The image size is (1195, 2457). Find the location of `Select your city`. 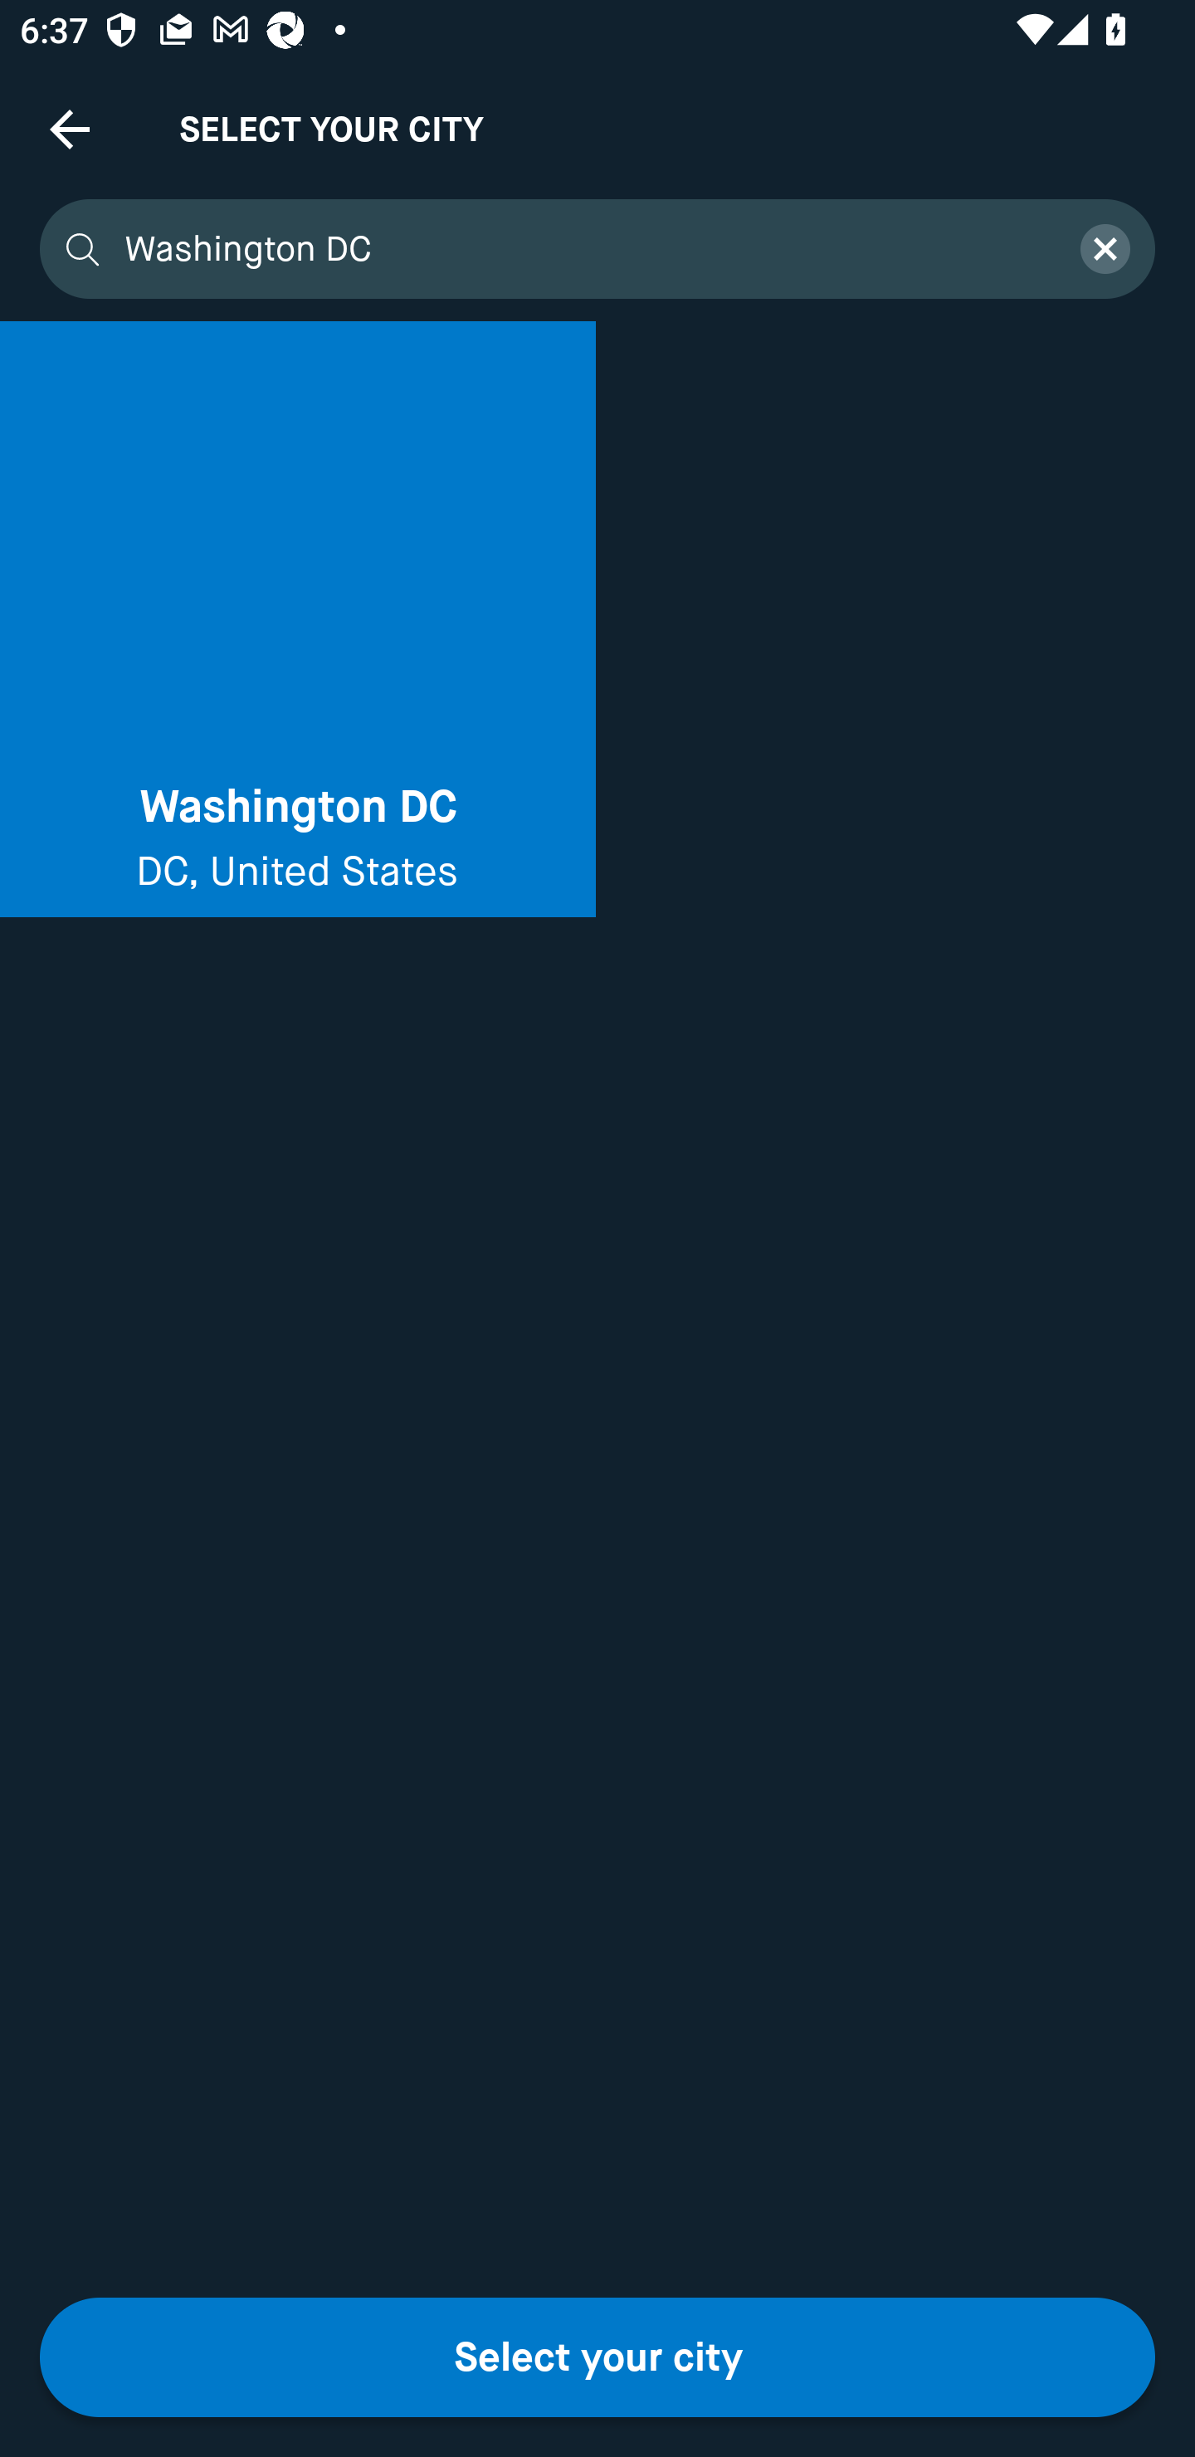

Select your city is located at coordinates (597, 2357).